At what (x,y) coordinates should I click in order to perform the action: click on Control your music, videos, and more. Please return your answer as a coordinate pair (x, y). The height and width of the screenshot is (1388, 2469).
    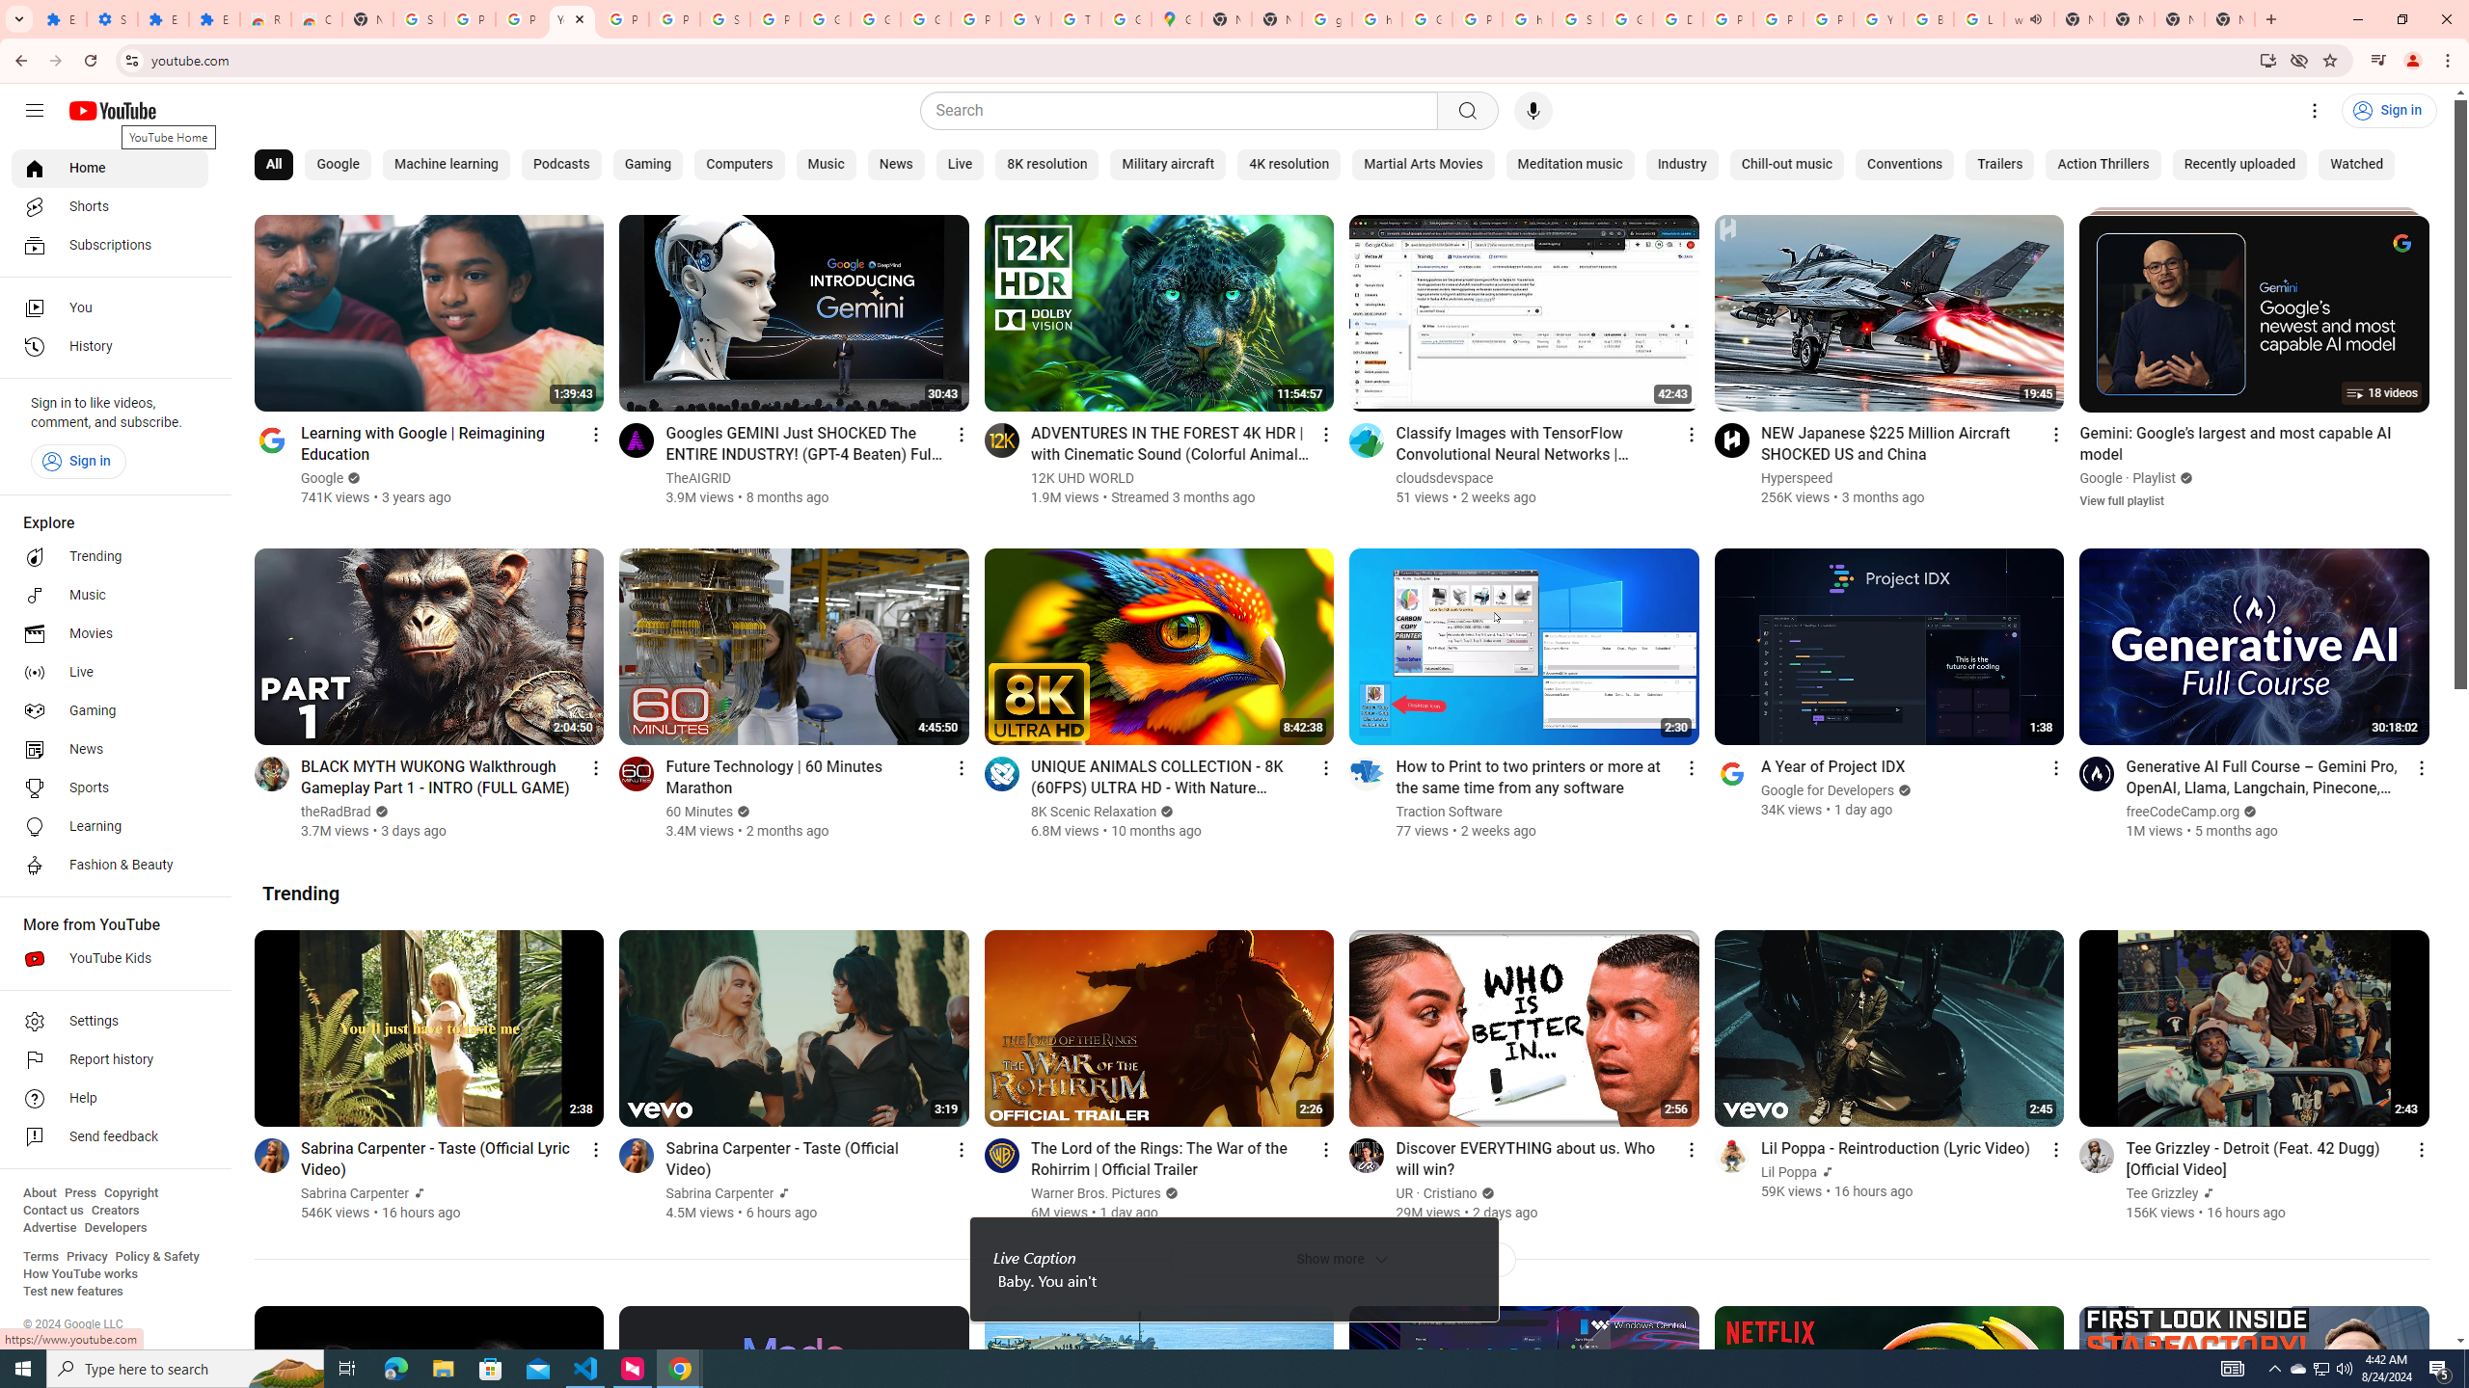
    Looking at the image, I should click on (2378, 61).